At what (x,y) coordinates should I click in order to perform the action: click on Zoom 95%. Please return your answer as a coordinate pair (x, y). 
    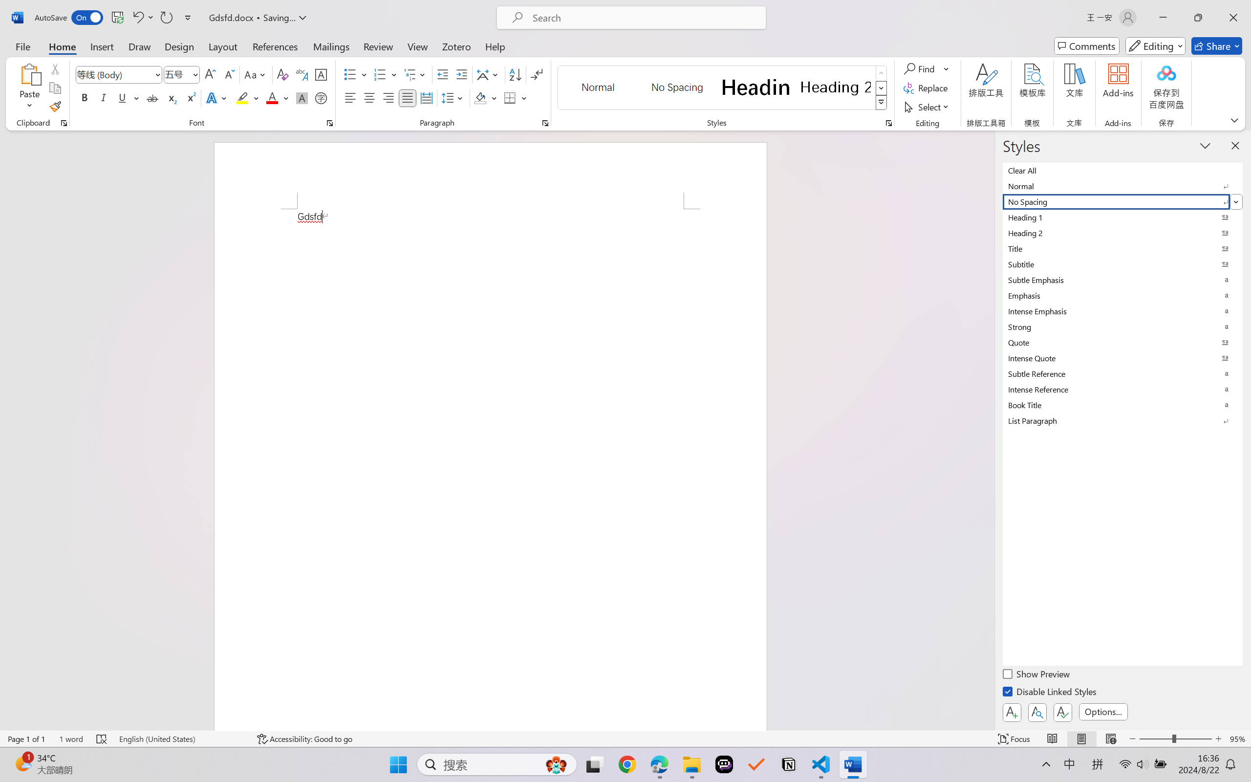
    Looking at the image, I should click on (1238, 739).